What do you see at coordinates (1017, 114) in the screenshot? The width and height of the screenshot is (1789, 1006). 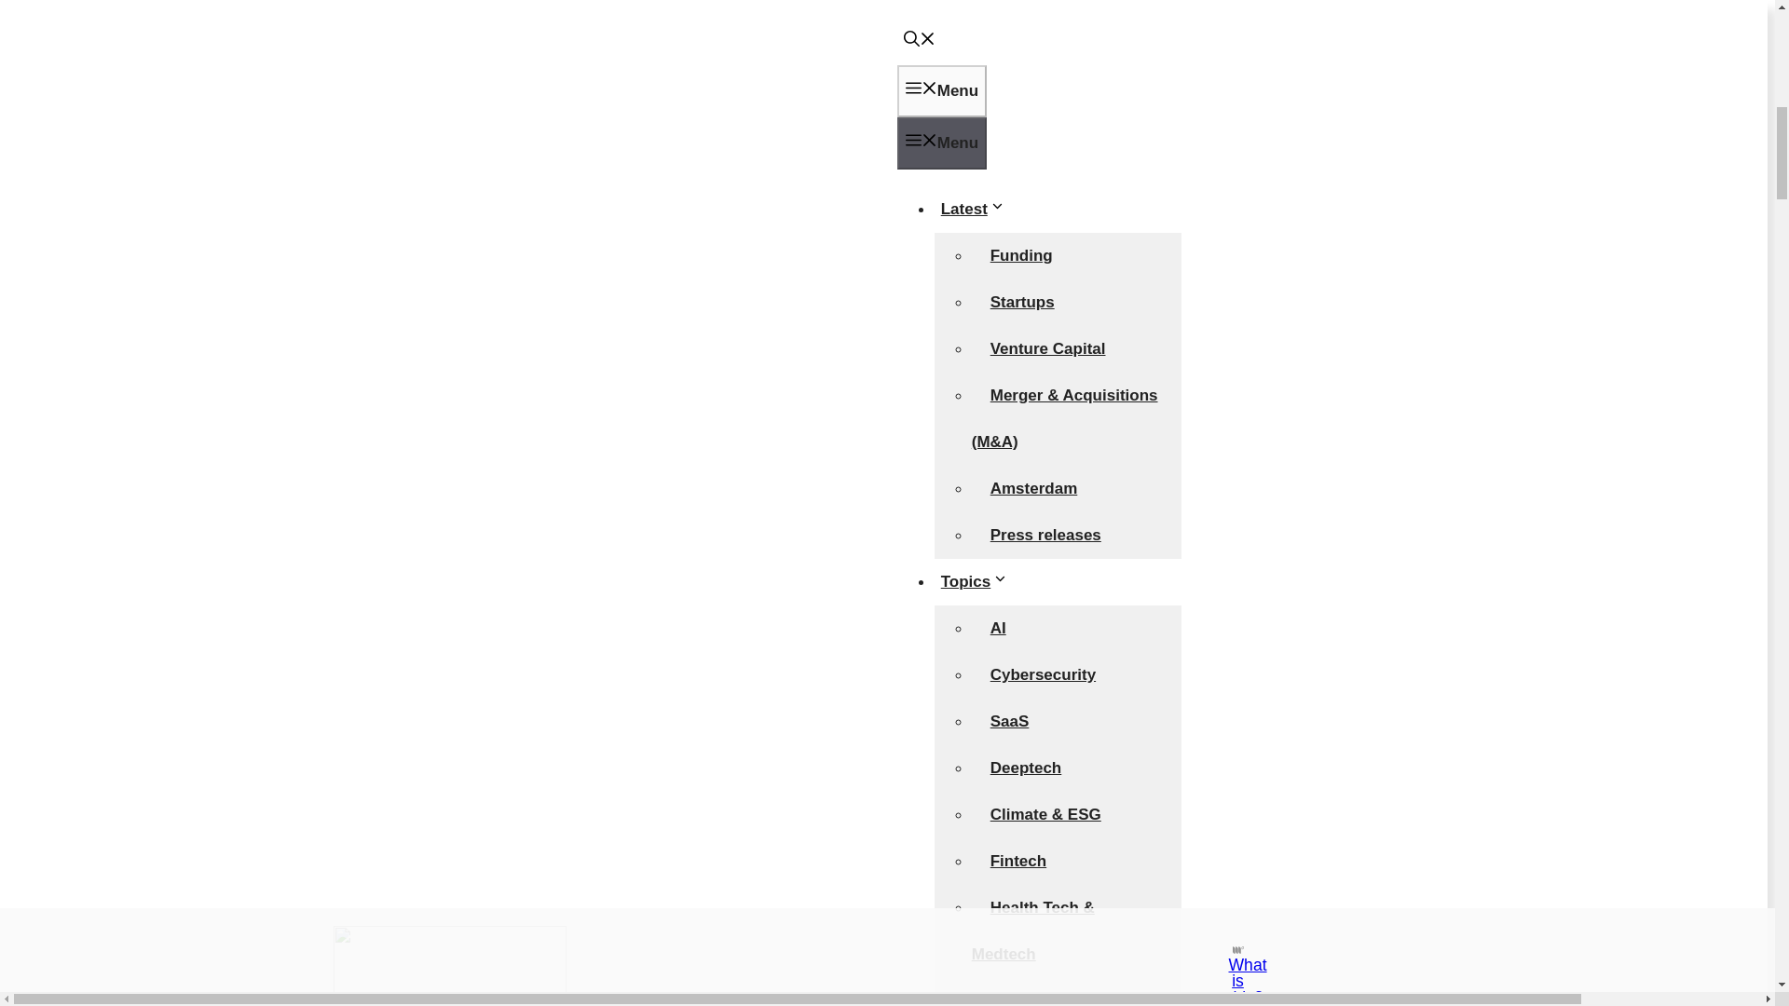 I see `Energy` at bounding box center [1017, 114].